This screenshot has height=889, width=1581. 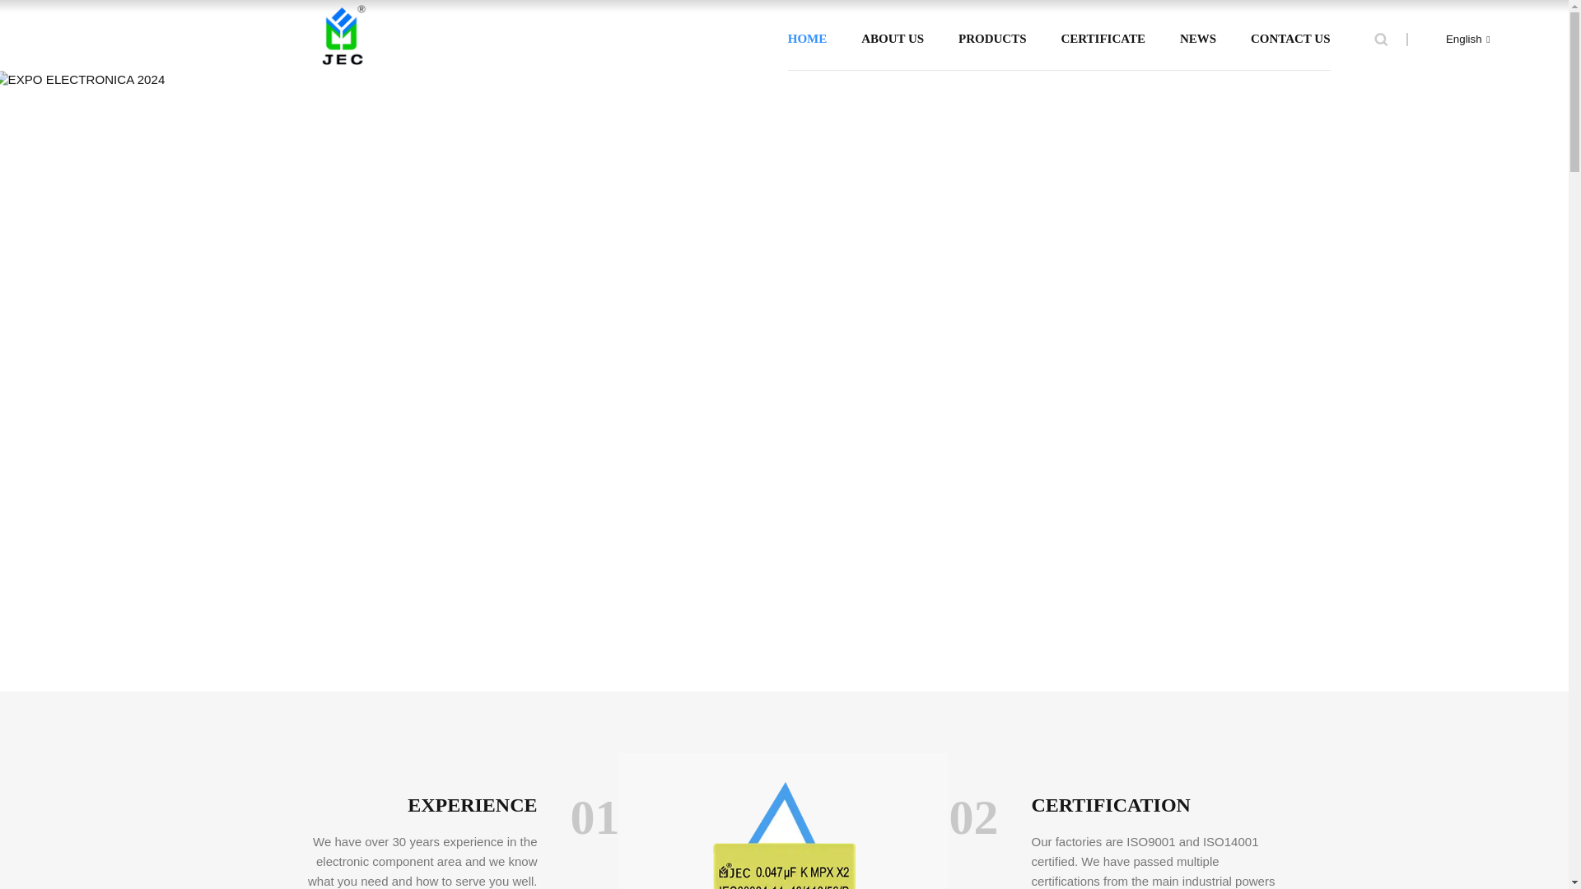 I want to click on CERTIFICATE, so click(x=1103, y=39).